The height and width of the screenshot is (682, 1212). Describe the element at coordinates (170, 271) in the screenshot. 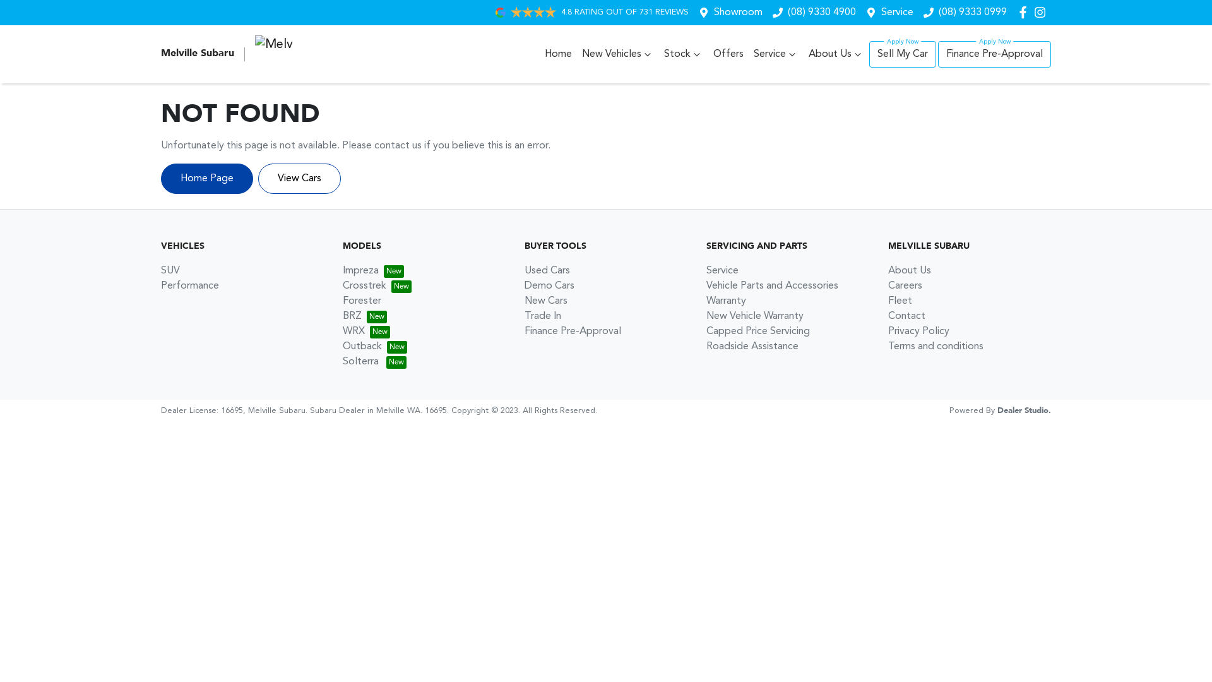

I see `SUV` at that location.